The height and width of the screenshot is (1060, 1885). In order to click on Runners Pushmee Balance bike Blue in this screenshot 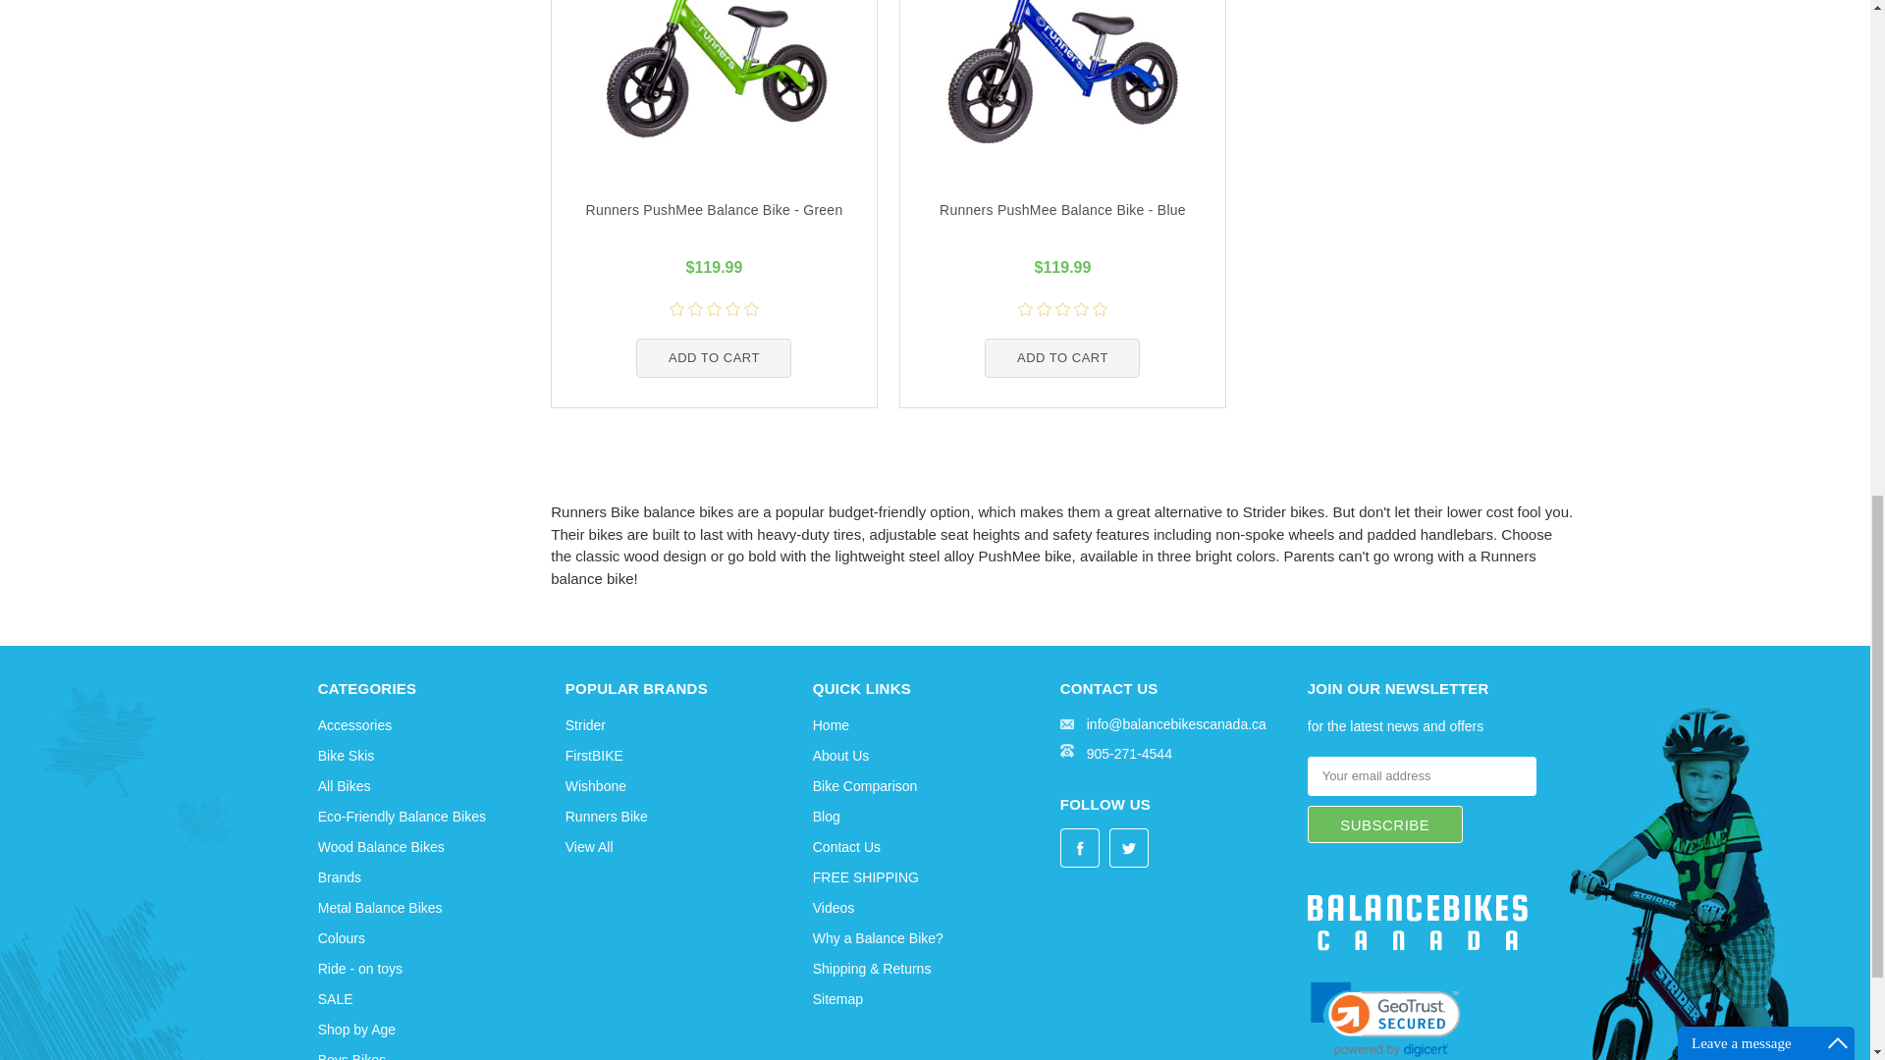, I will do `click(1062, 71)`.